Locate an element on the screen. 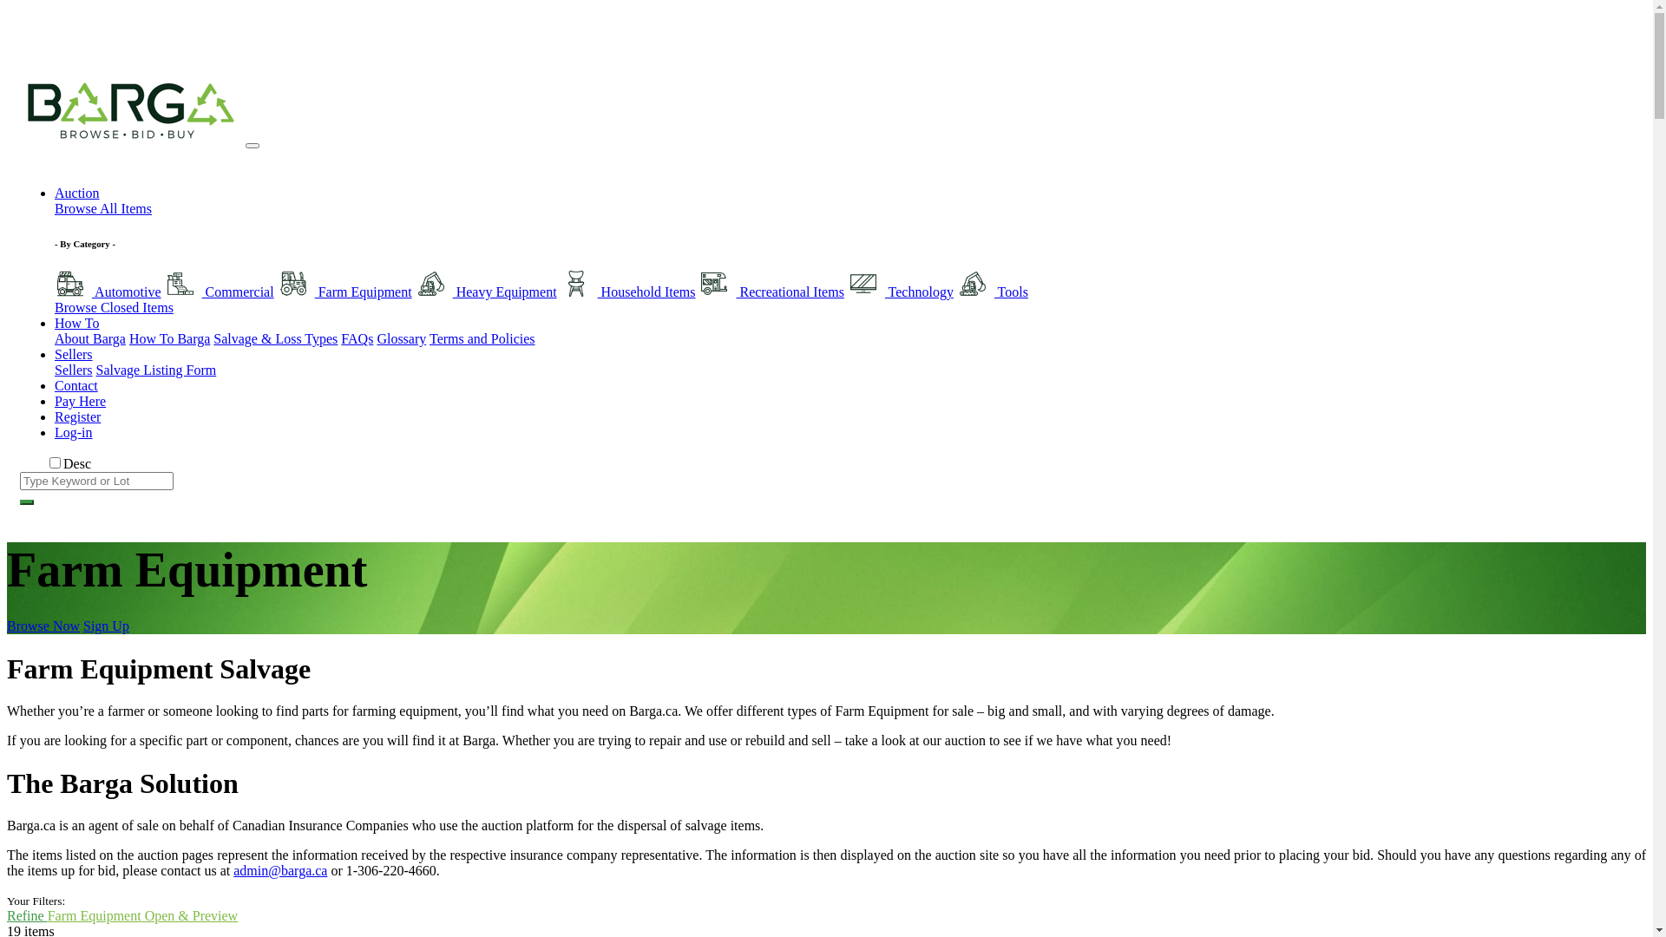 The width and height of the screenshot is (1666, 937). Sellers is located at coordinates (74, 354).